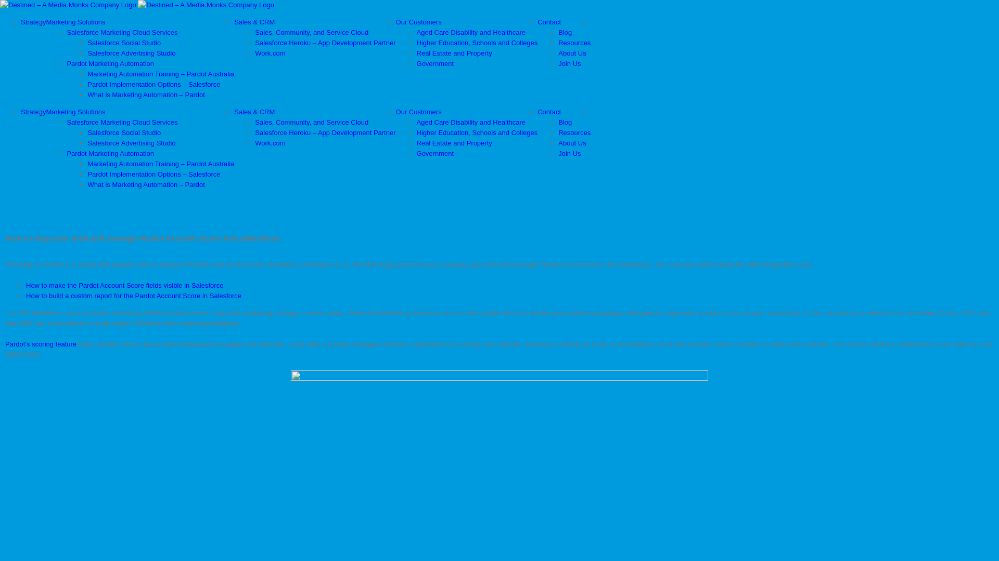 The width and height of the screenshot is (999, 561). What do you see at coordinates (549, 112) in the screenshot?
I see `Contact` at bounding box center [549, 112].